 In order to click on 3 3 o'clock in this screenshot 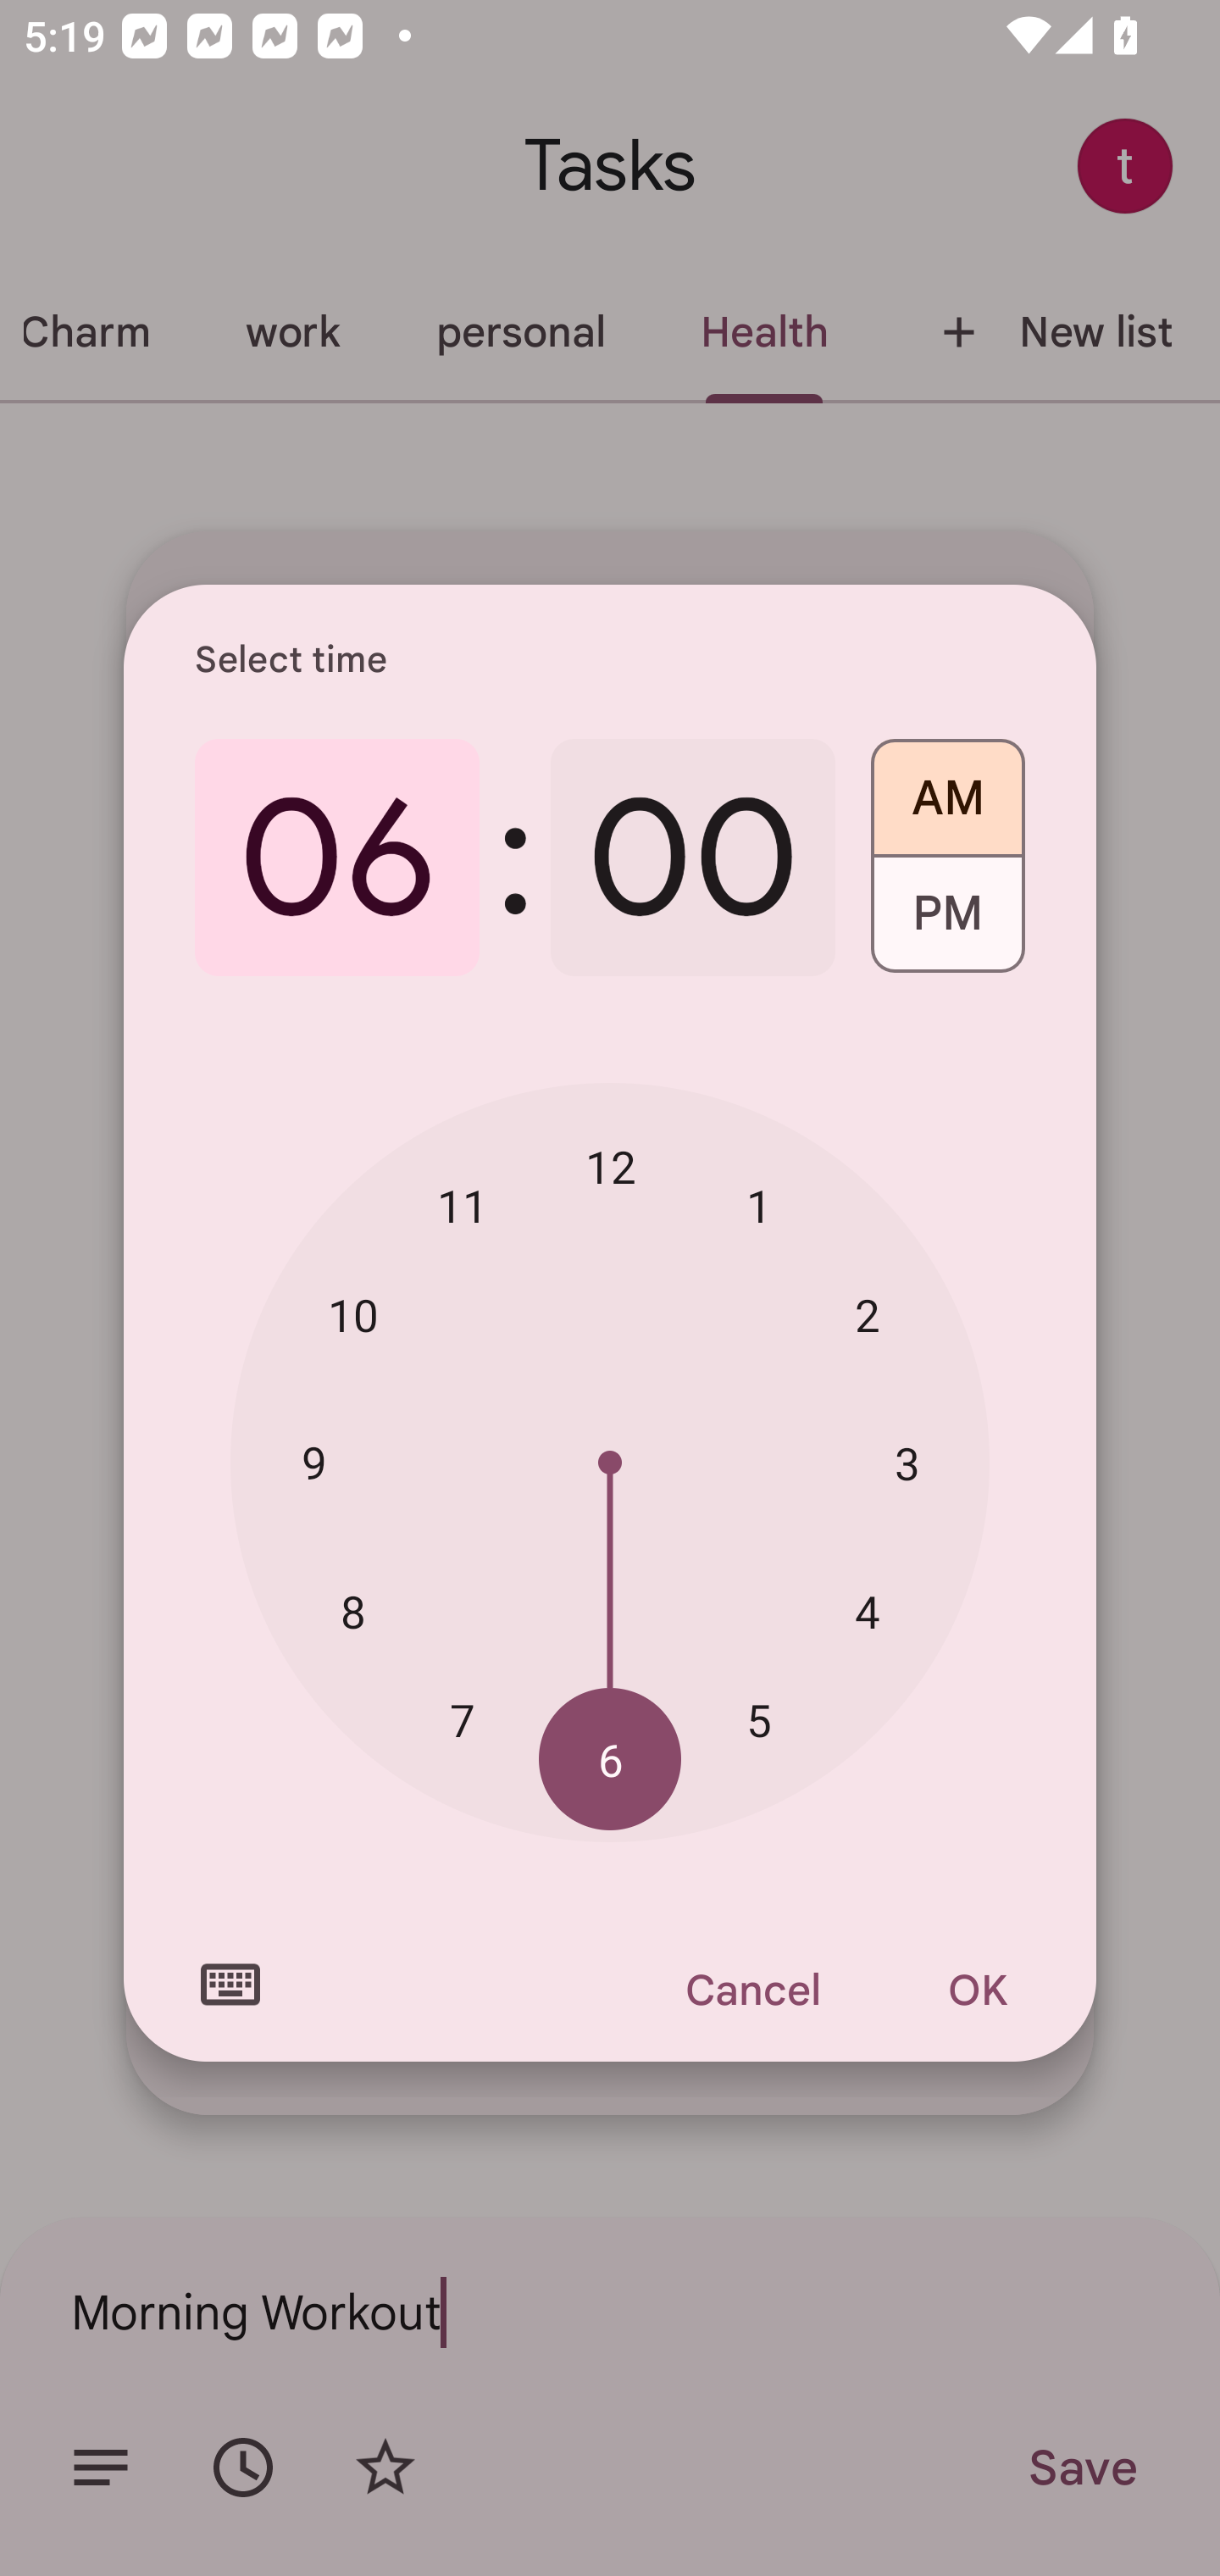, I will do `click(907, 1463)`.